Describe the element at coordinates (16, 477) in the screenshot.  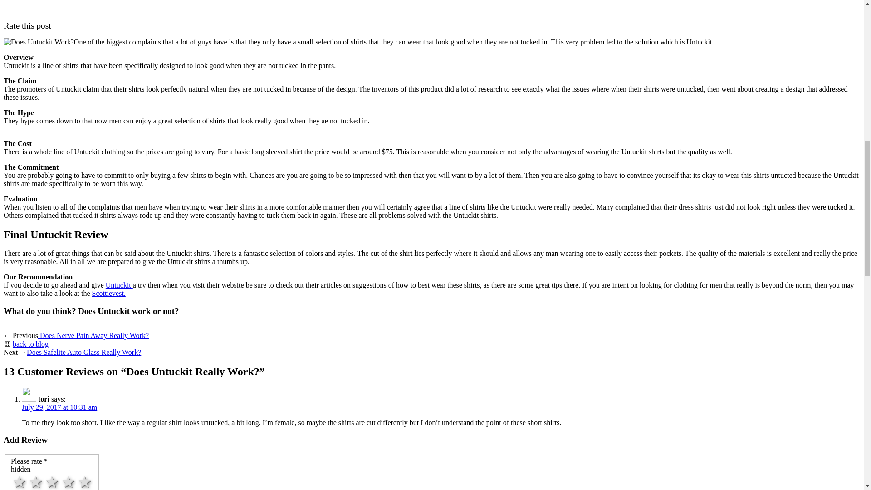
I see `3` at that location.